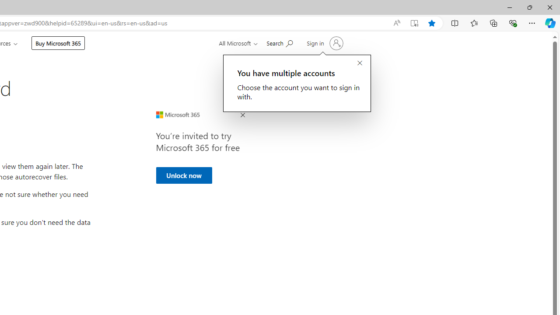 The height and width of the screenshot is (315, 560). Describe the element at coordinates (550, 23) in the screenshot. I see `Copilot (Ctrl+Shift+.)` at that location.